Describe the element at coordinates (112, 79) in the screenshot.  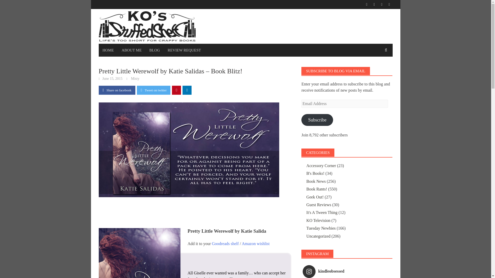
I see `June 15, 2015` at that location.